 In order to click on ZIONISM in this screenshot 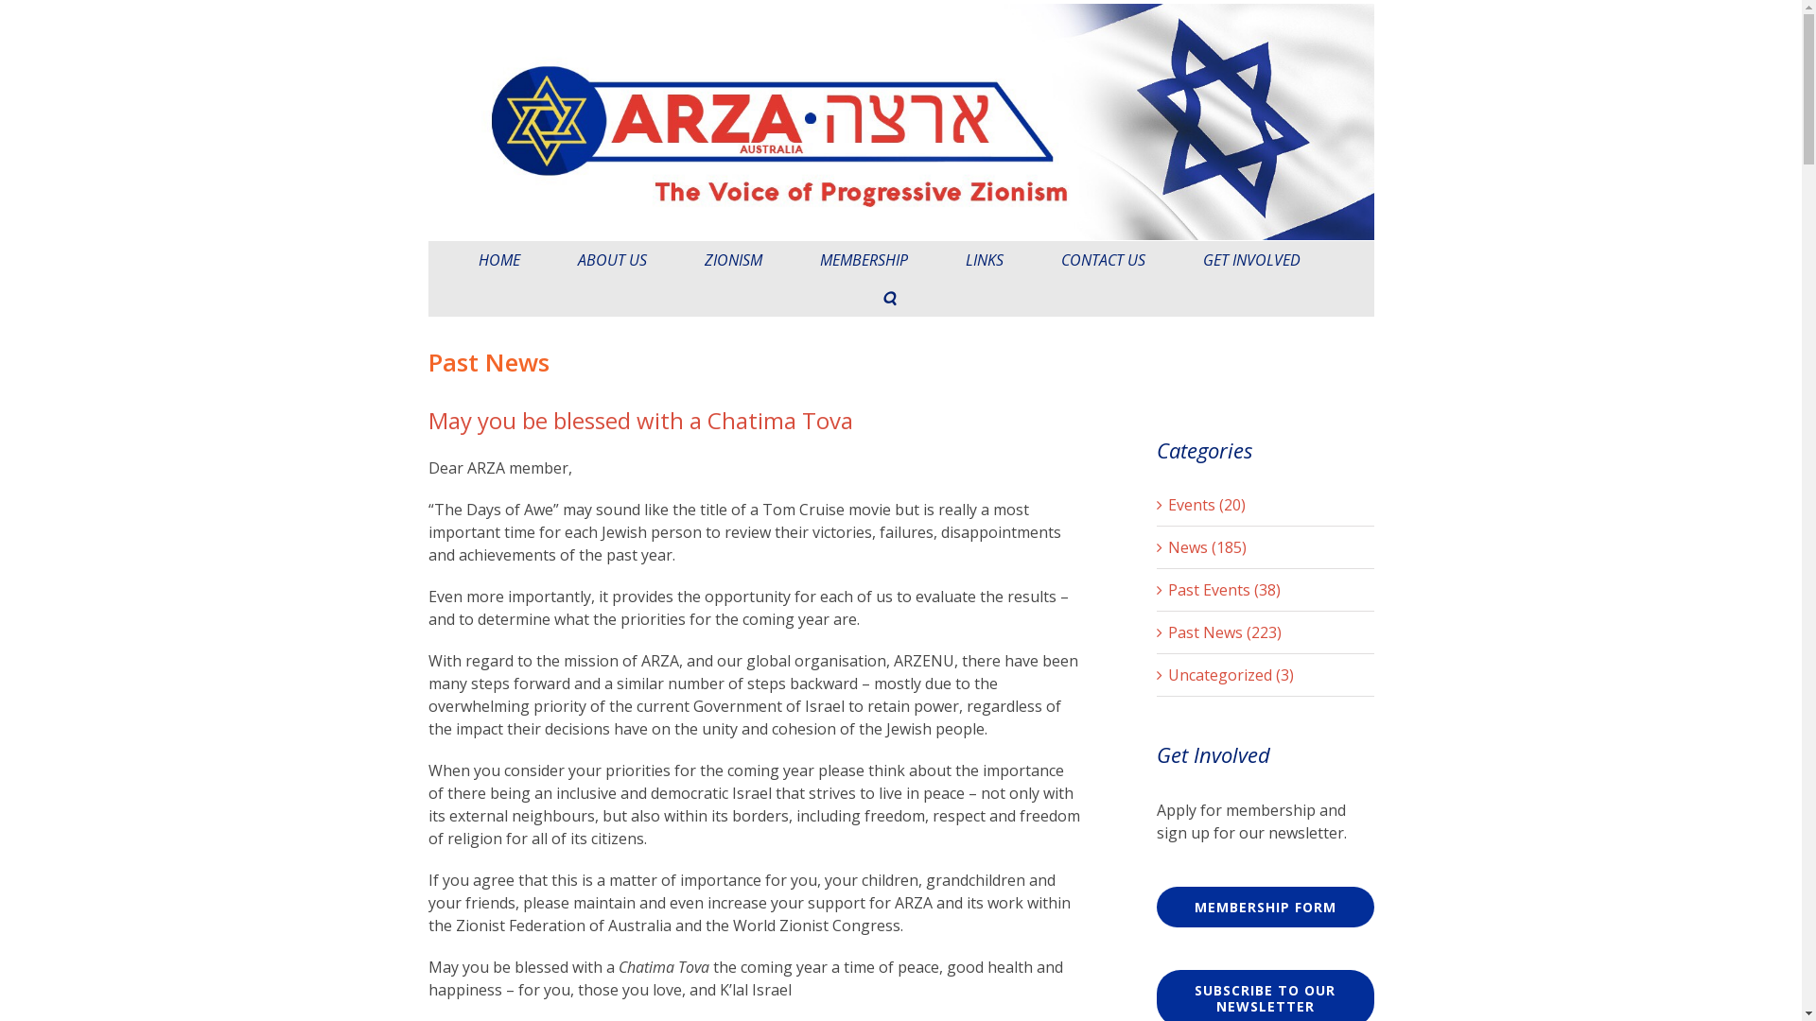, I will do `click(732, 260)`.